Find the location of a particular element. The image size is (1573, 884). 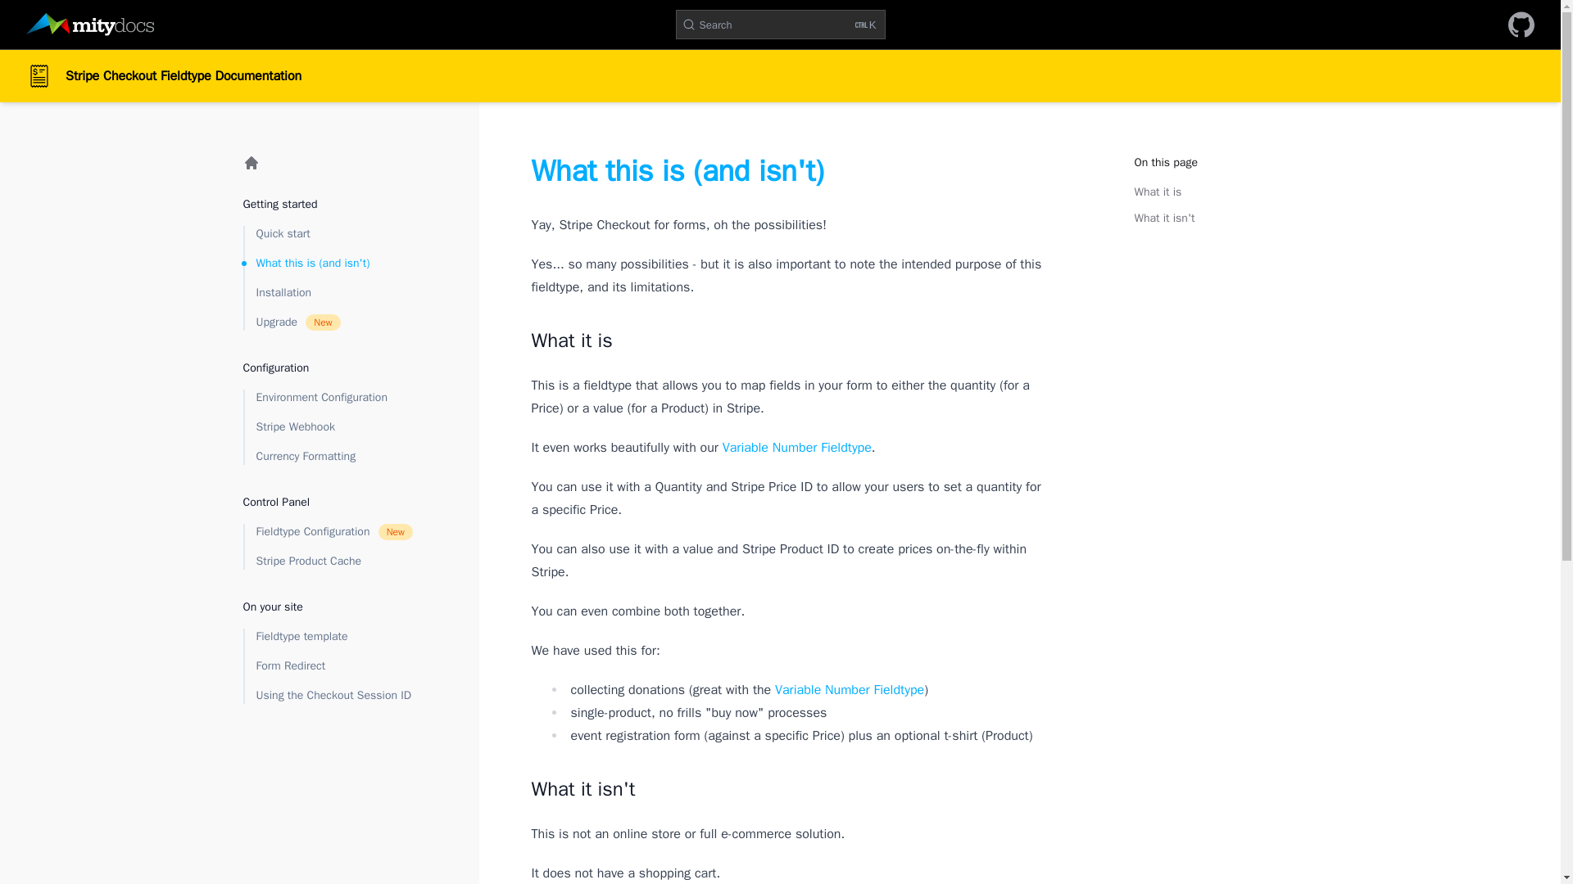

Installation is located at coordinates (334, 532).